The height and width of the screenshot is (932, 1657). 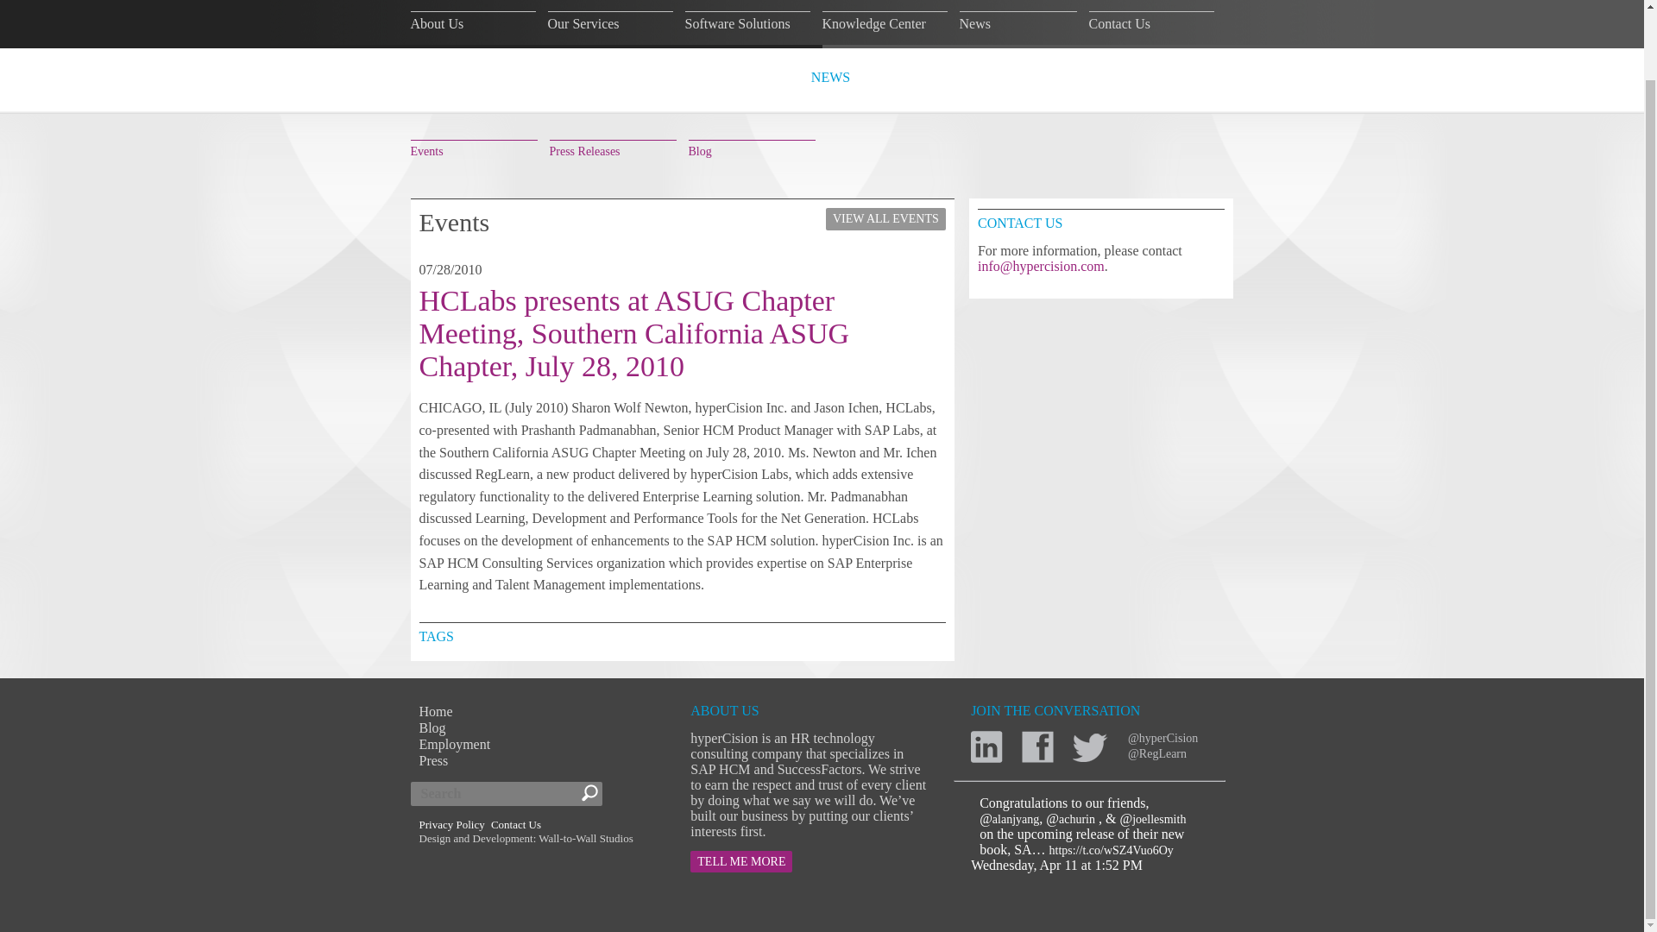 What do you see at coordinates (435, 711) in the screenshot?
I see `Home` at bounding box center [435, 711].